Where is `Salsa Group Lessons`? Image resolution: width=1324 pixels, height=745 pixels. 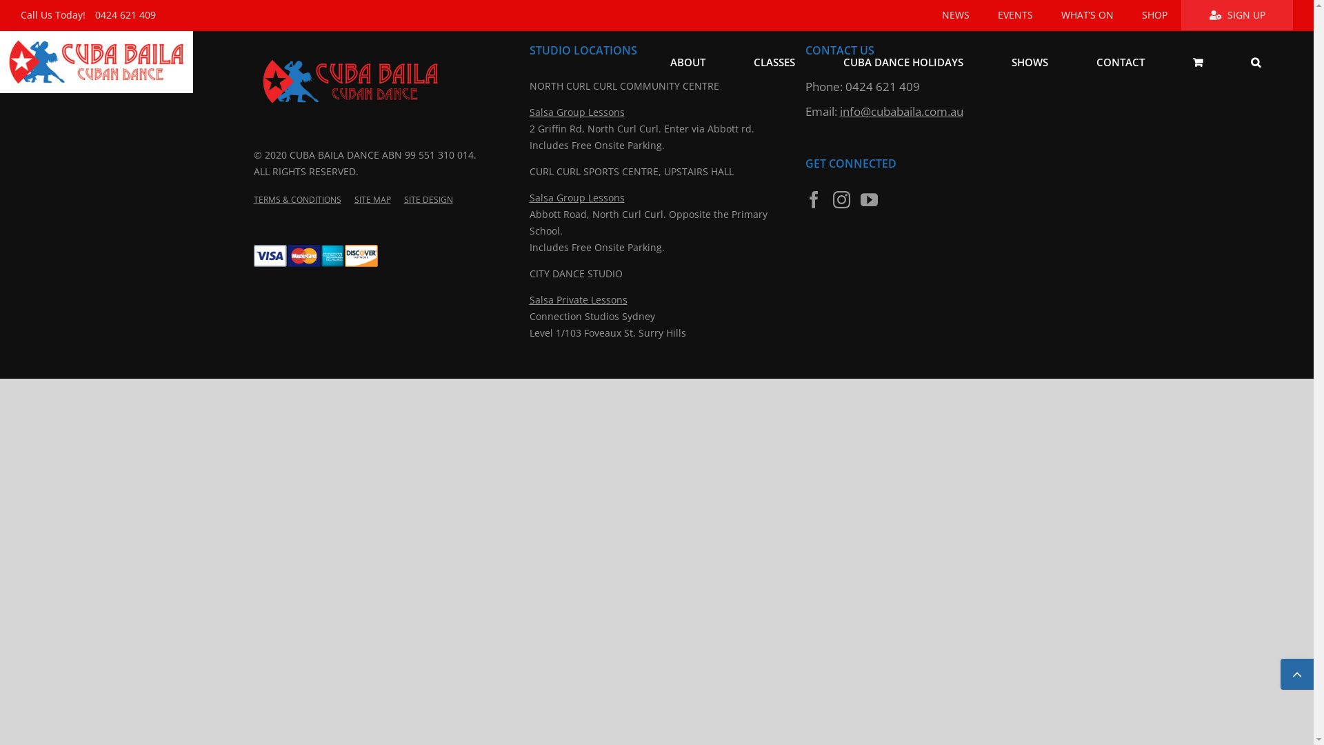 Salsa Group Lessons is located at coordinates (577, 197).